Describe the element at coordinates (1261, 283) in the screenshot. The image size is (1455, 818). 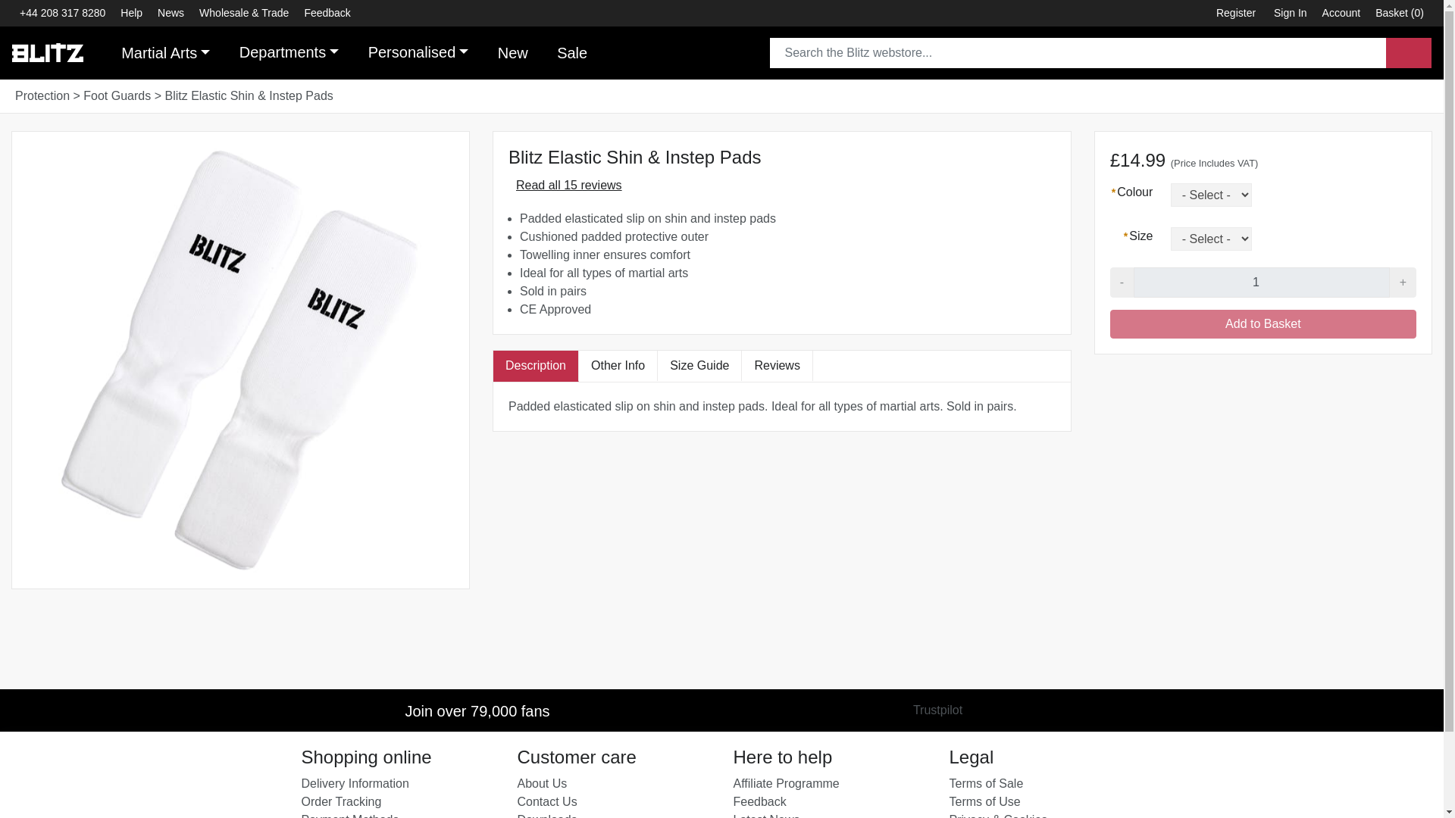
I see `1` at that location.